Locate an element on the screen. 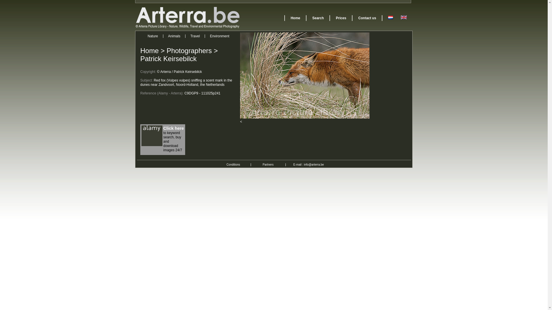 The height and width of the screenshot is (310, 552). info@arterra.be is located at coordinates (314, 165).